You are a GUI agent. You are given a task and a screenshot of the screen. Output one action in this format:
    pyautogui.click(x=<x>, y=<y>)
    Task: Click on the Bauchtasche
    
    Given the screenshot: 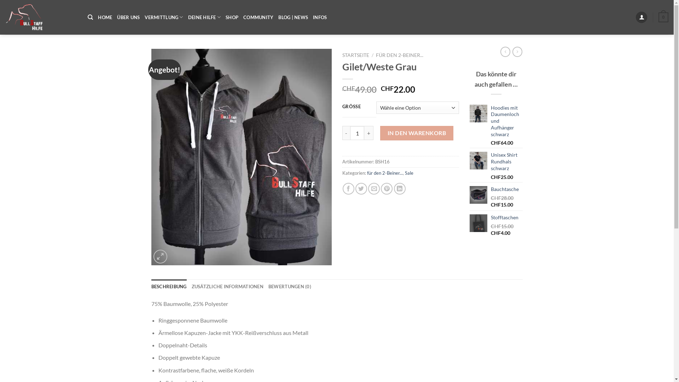 What is the action you would take?
    pyautogui.click(x=507, y=190)
    